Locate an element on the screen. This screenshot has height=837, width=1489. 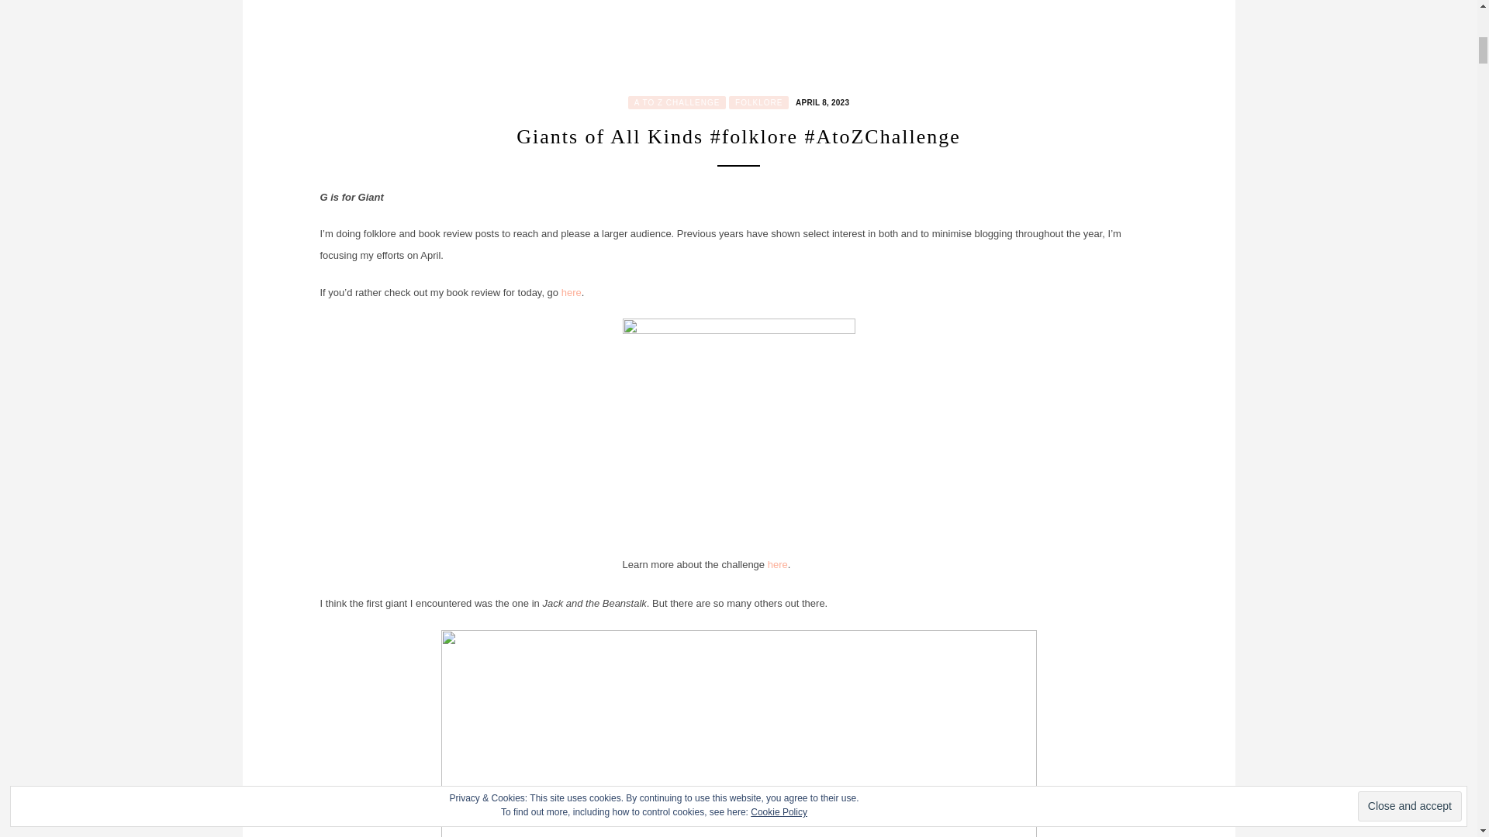
FOLKLORE is located at coordinates (758, 102).